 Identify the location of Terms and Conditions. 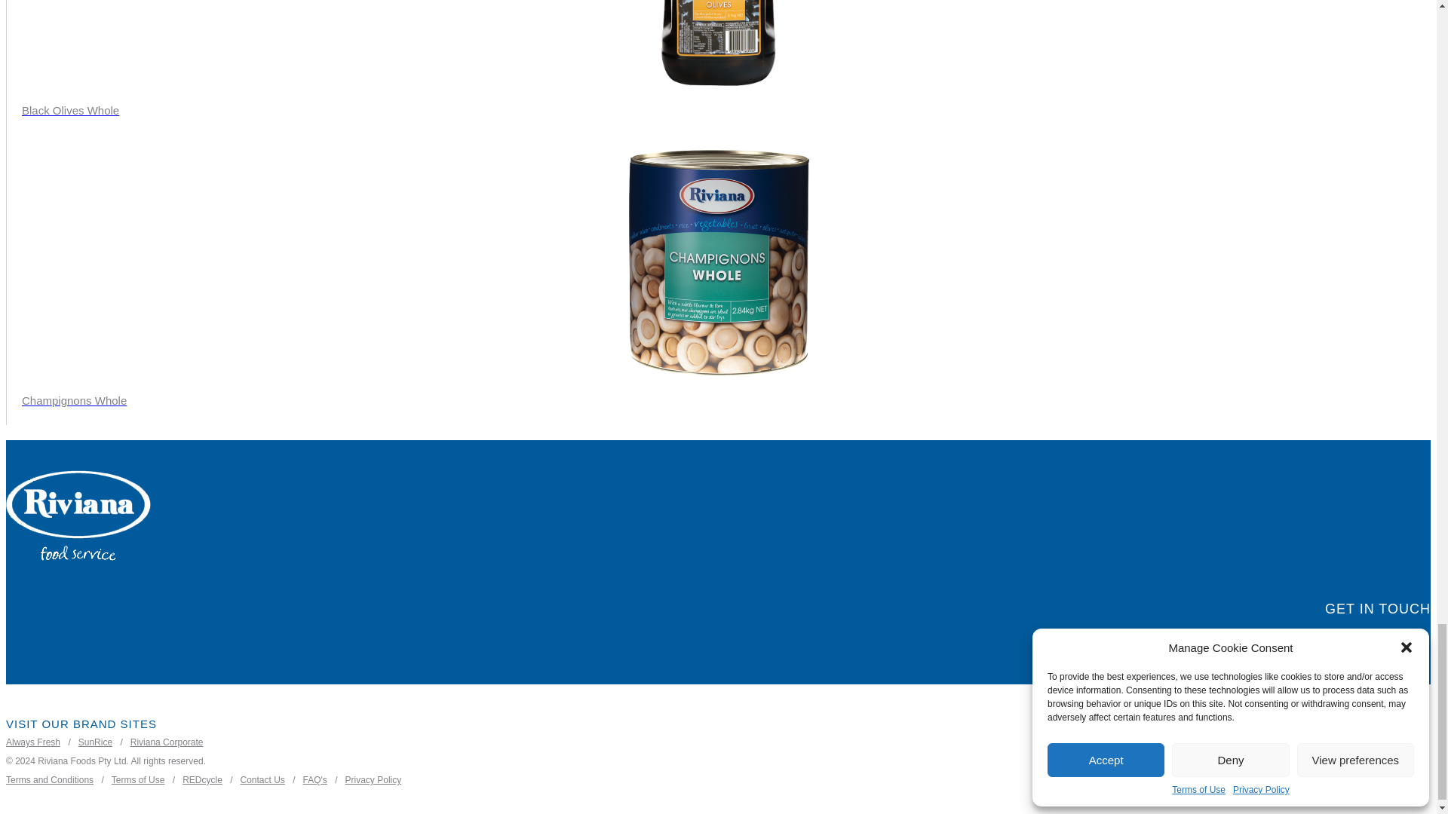
(50, 780).